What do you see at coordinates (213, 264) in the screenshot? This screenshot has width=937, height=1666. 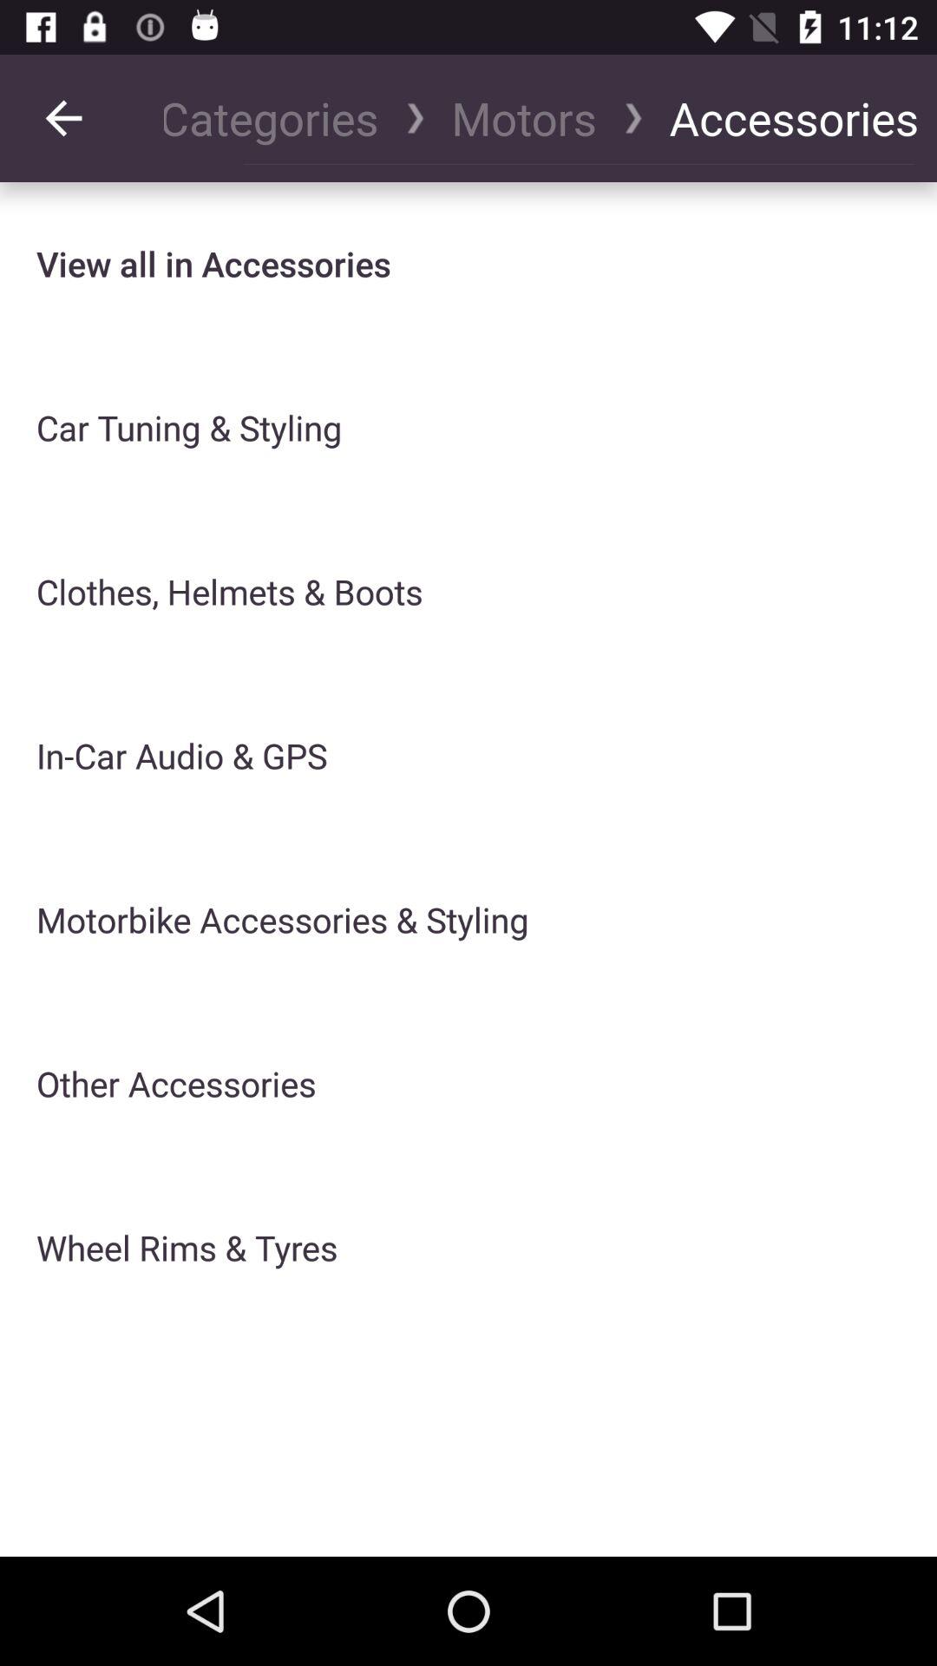 I see `jump to the view all in icon` at bounding box center [213, 264].